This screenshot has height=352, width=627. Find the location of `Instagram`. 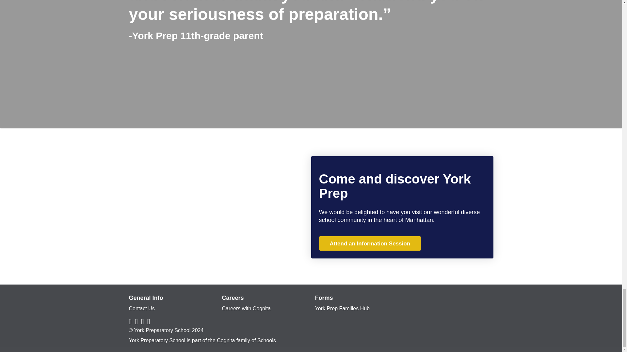

Instagram is located at coordinates (136, 321).